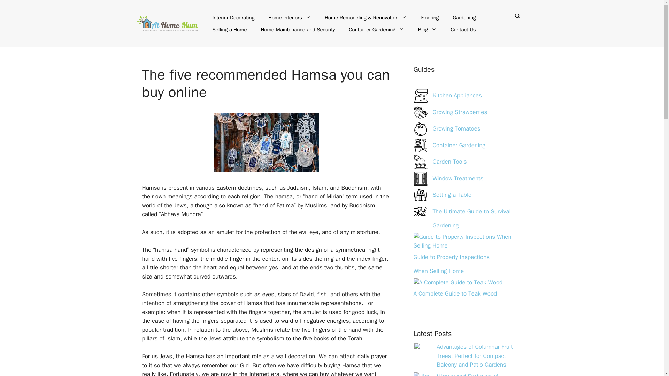 The image size is (669, 376). What do you see at coordinates (290, 17) in the screenshot?
I see `Home Interiors` at bounding box center [290, 17].